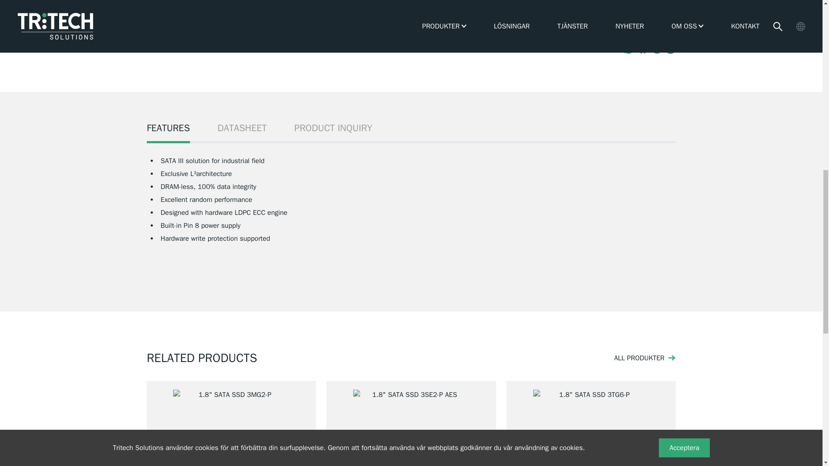  What do you see at coordinates (168, 132) in the screenshot?
I see `FEATURES` at bounding box center [168, 132].